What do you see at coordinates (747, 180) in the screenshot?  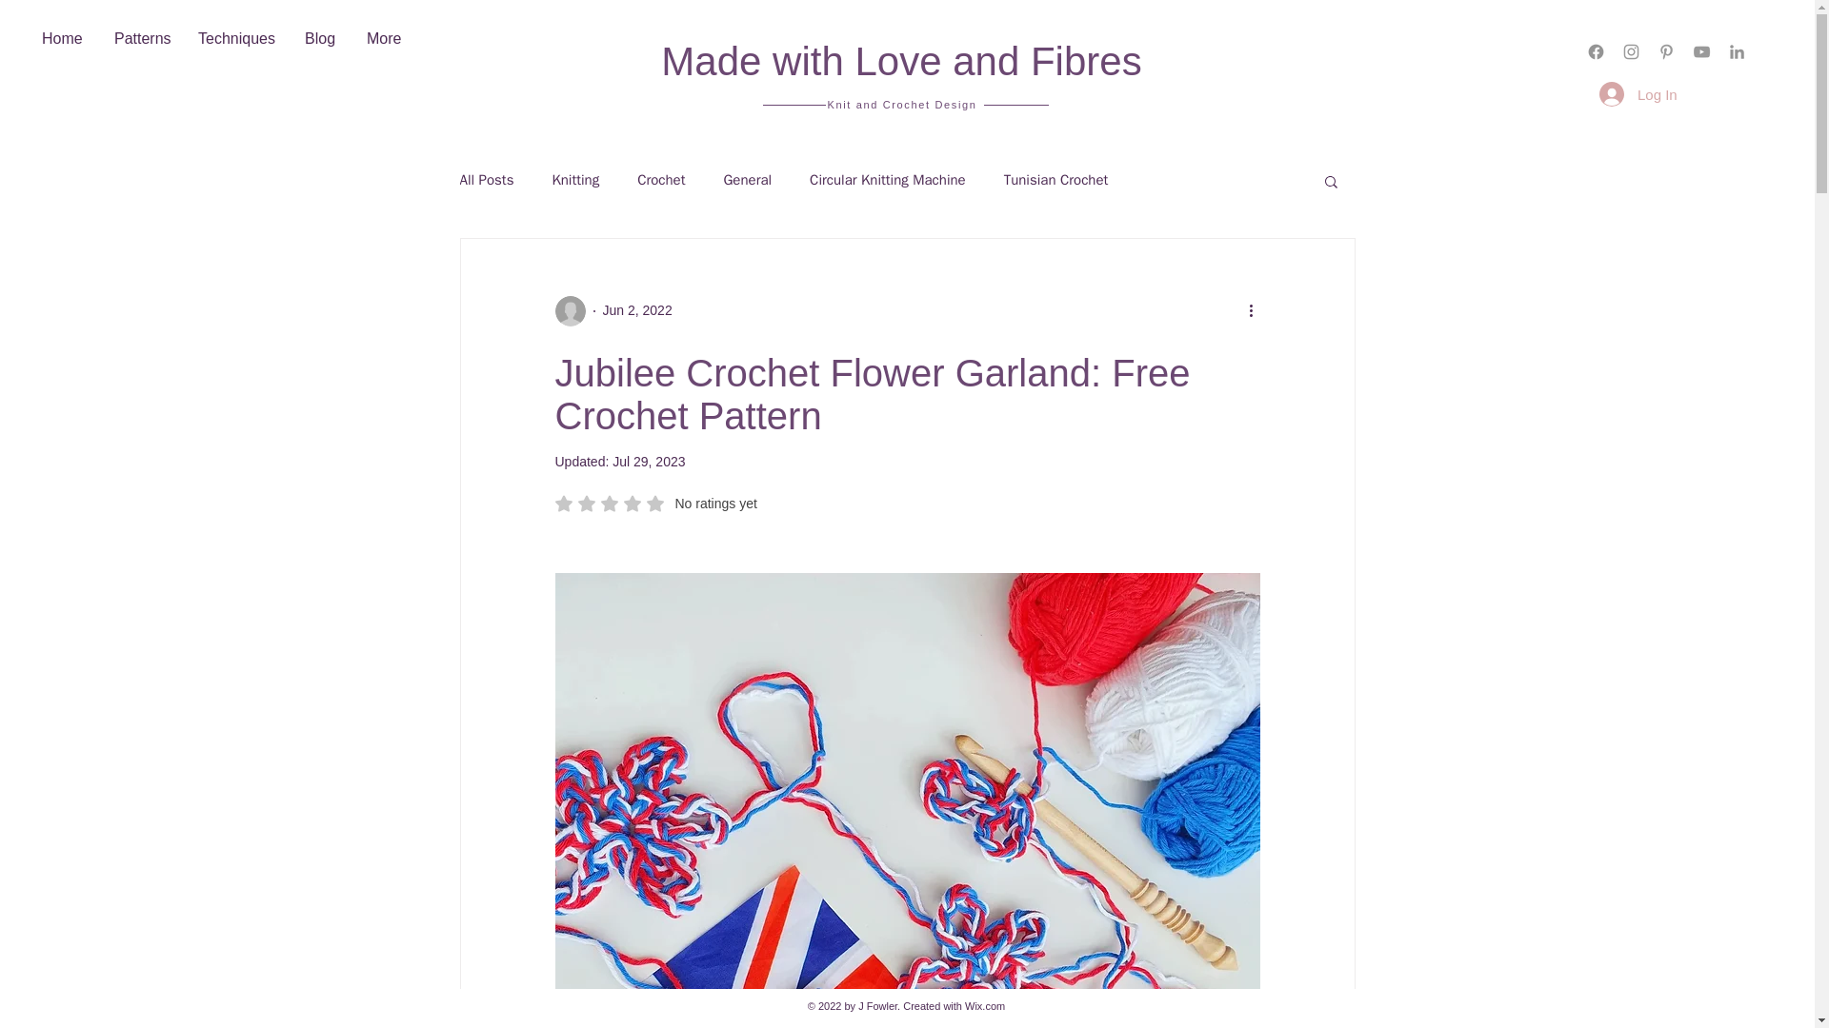 I see `Knitting` at bounding box center [747, 180].